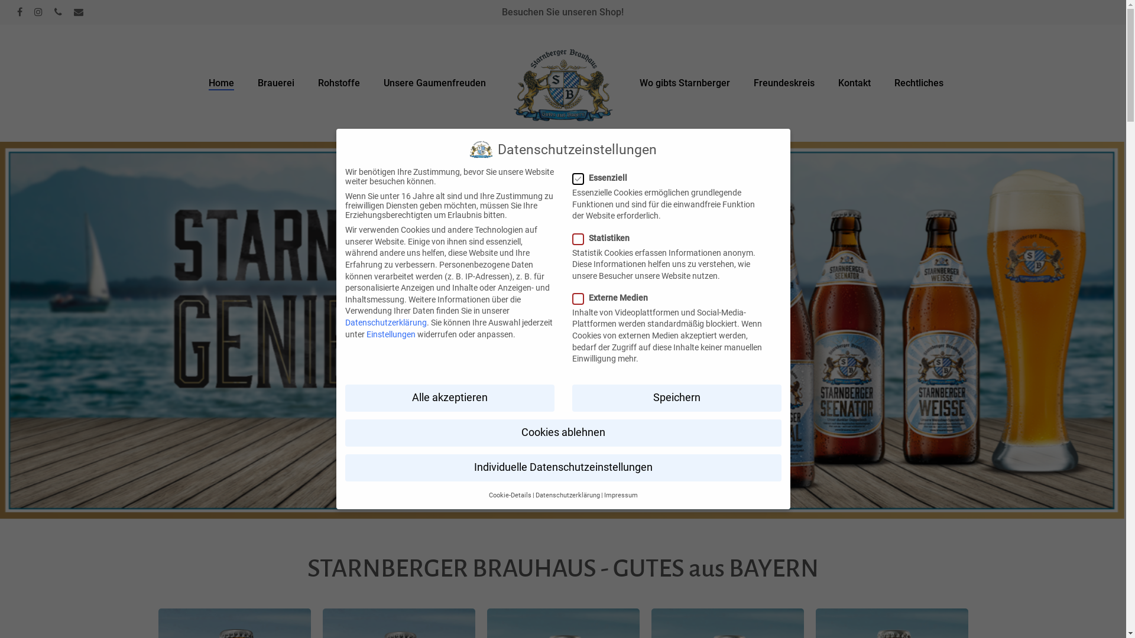 The width and height of the screenshot is (1135, 638). I want to click on phone, so click(58, 12).